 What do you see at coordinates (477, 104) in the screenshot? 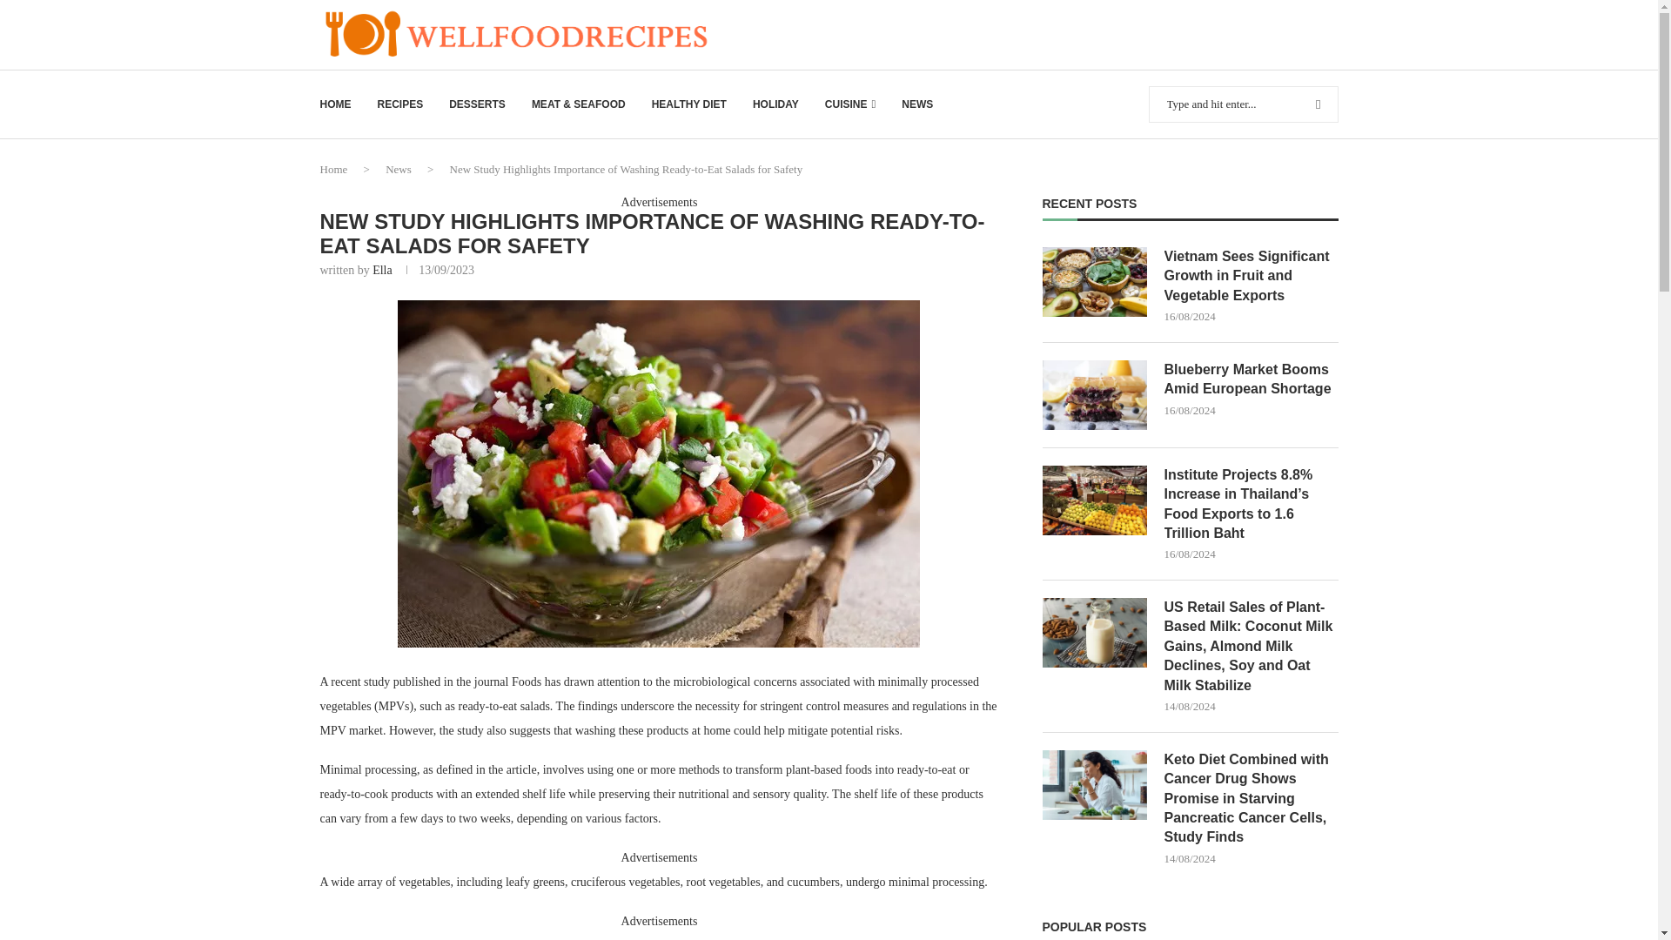
I see `DESSERTS` at bounding box center [477, 104].